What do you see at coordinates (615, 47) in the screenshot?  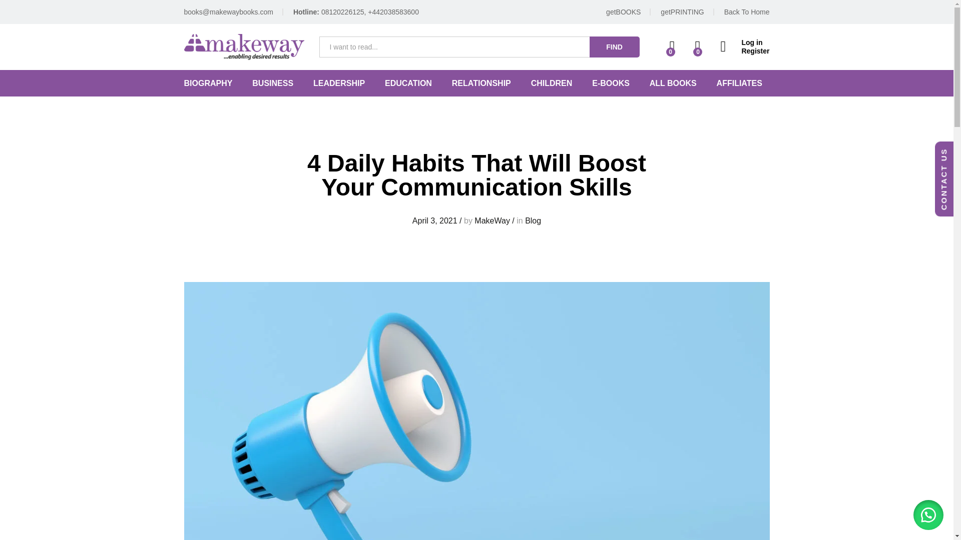 I see `FIND` at bounding box center [615, 47].